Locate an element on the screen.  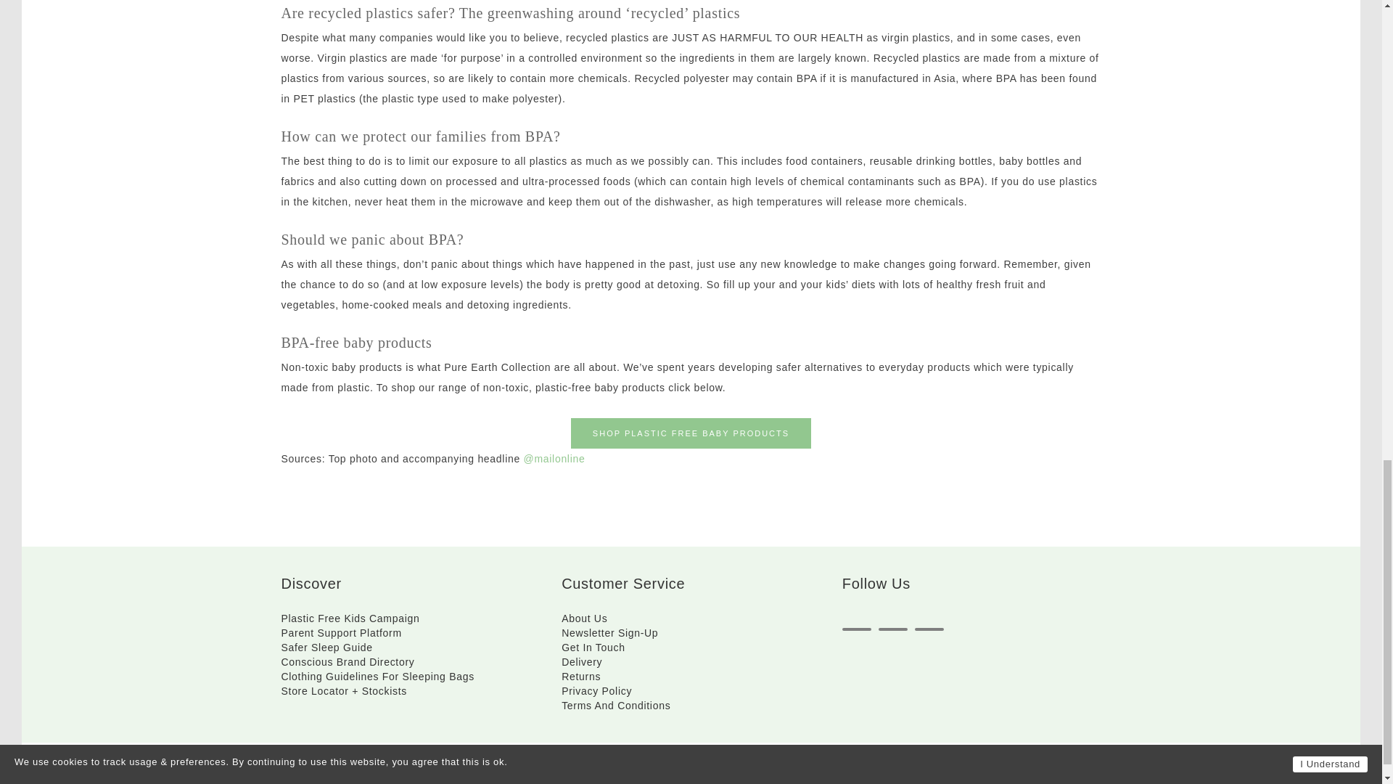
Plastic Free Kids Campaign is located at coordinates (350, 618).